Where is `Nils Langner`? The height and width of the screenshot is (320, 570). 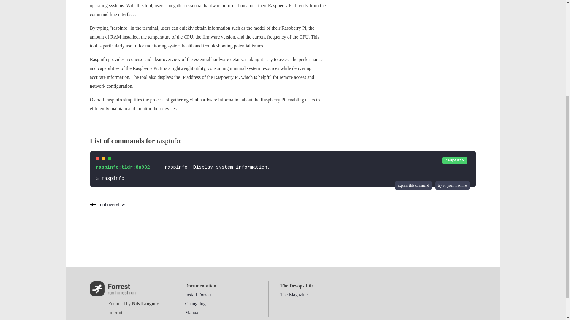
Nils Langner is located at coordinates (145, 303).